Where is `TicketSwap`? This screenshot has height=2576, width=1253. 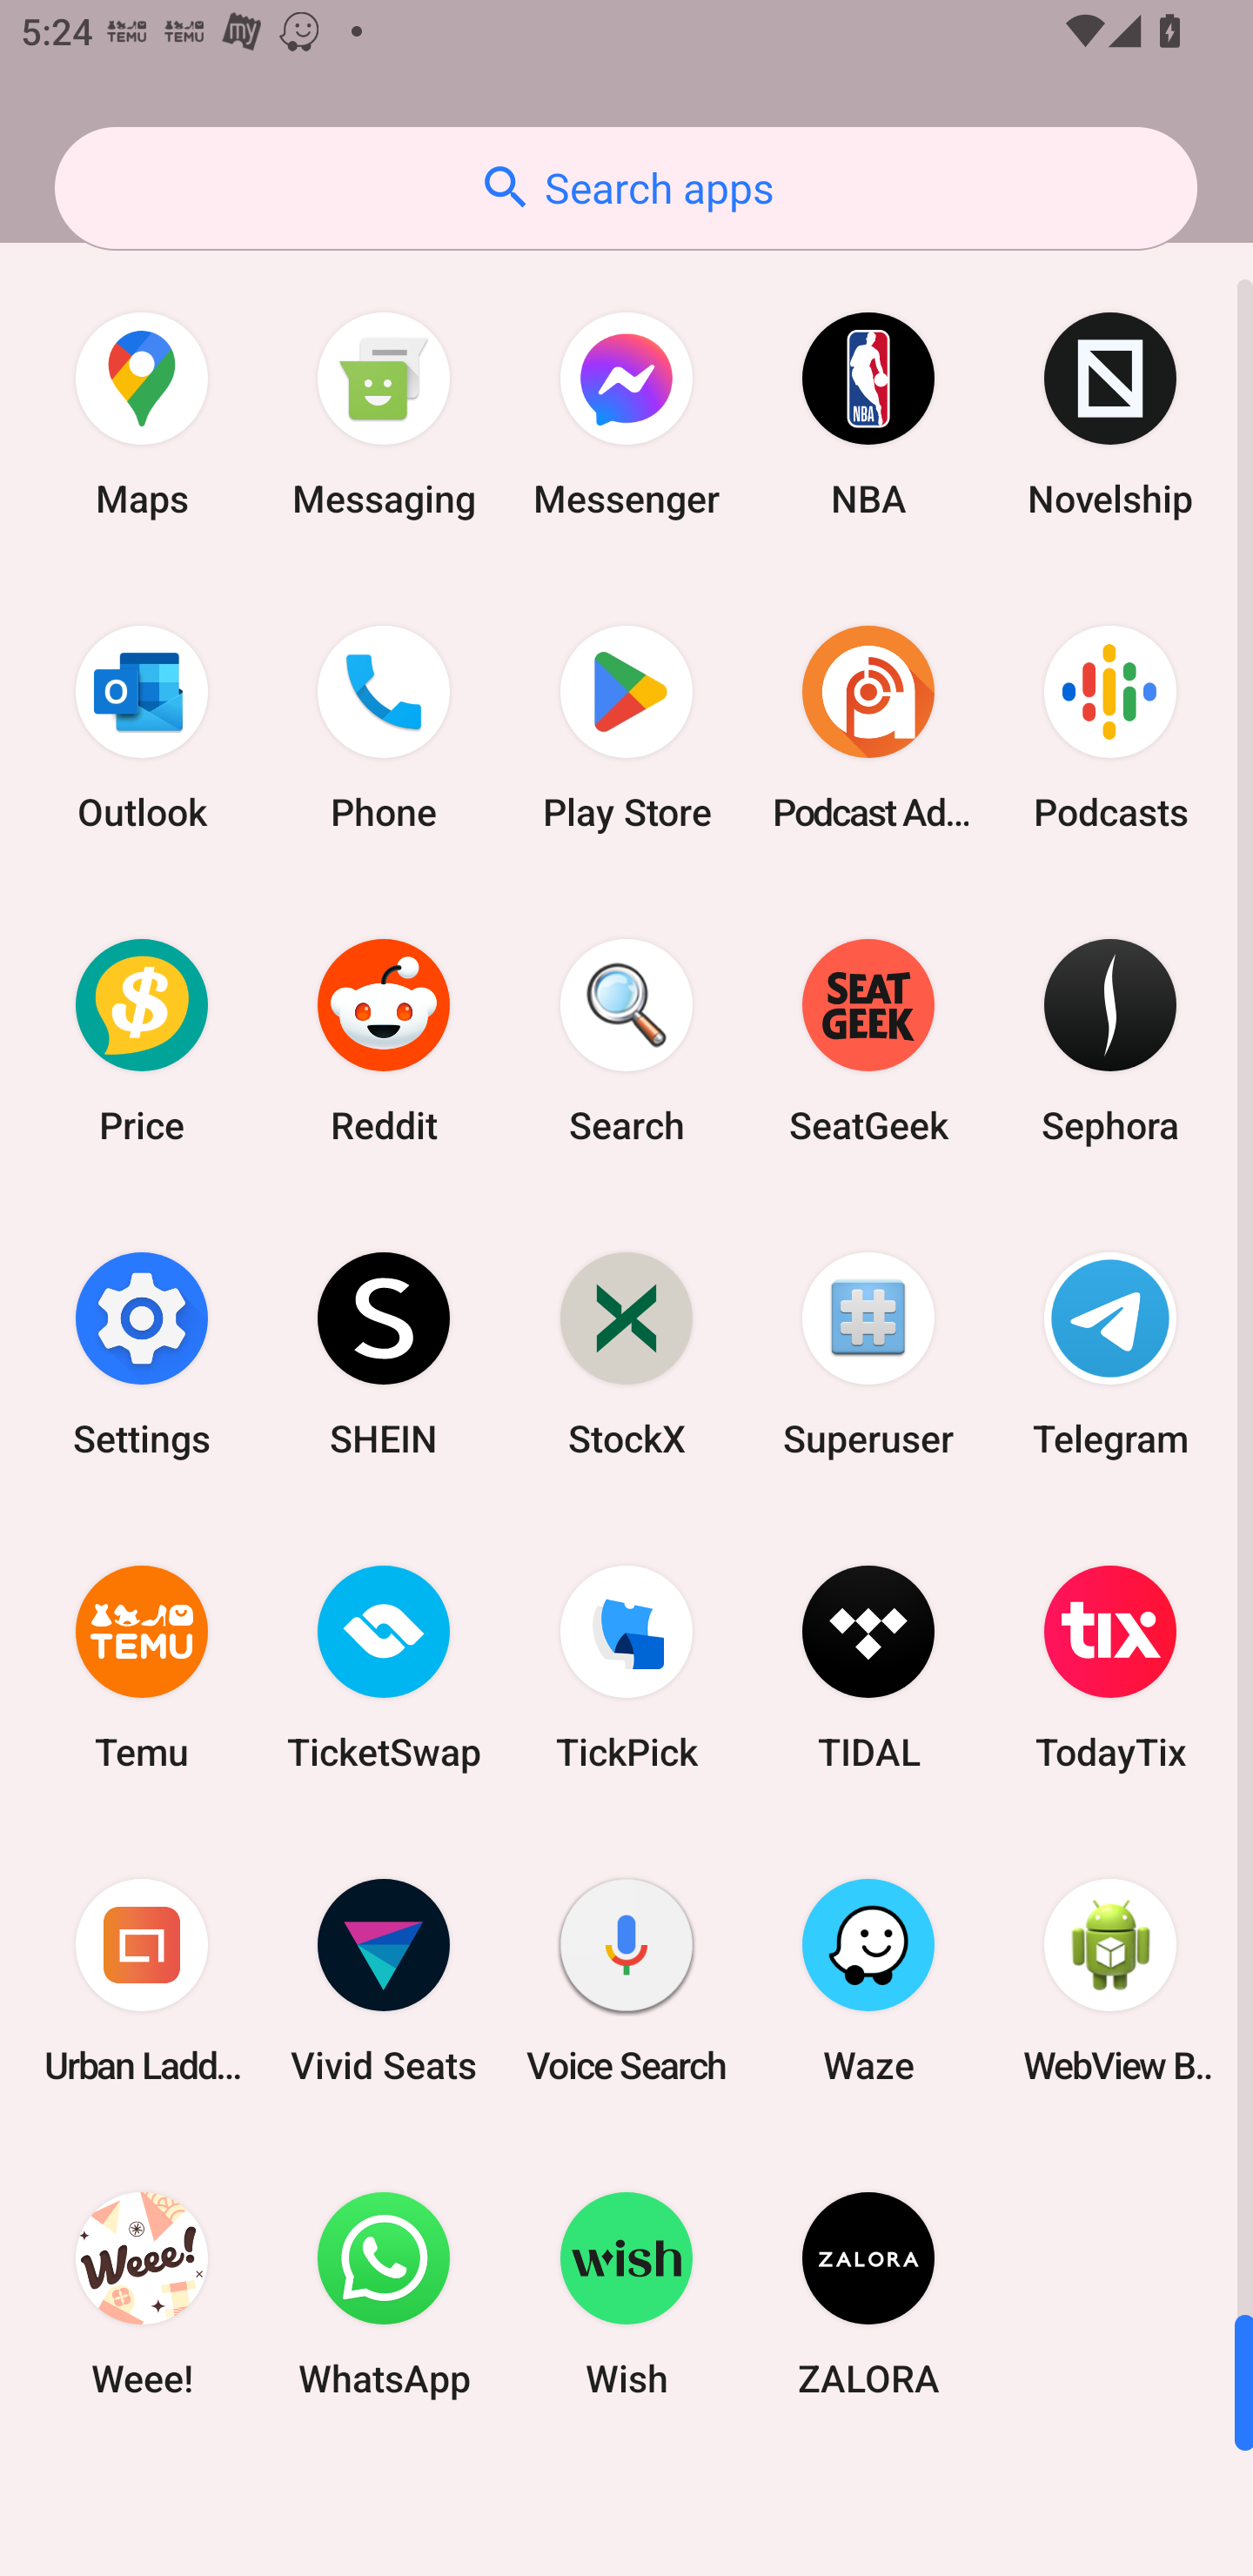
TicketSwap is located at coordinates (384, 1666).